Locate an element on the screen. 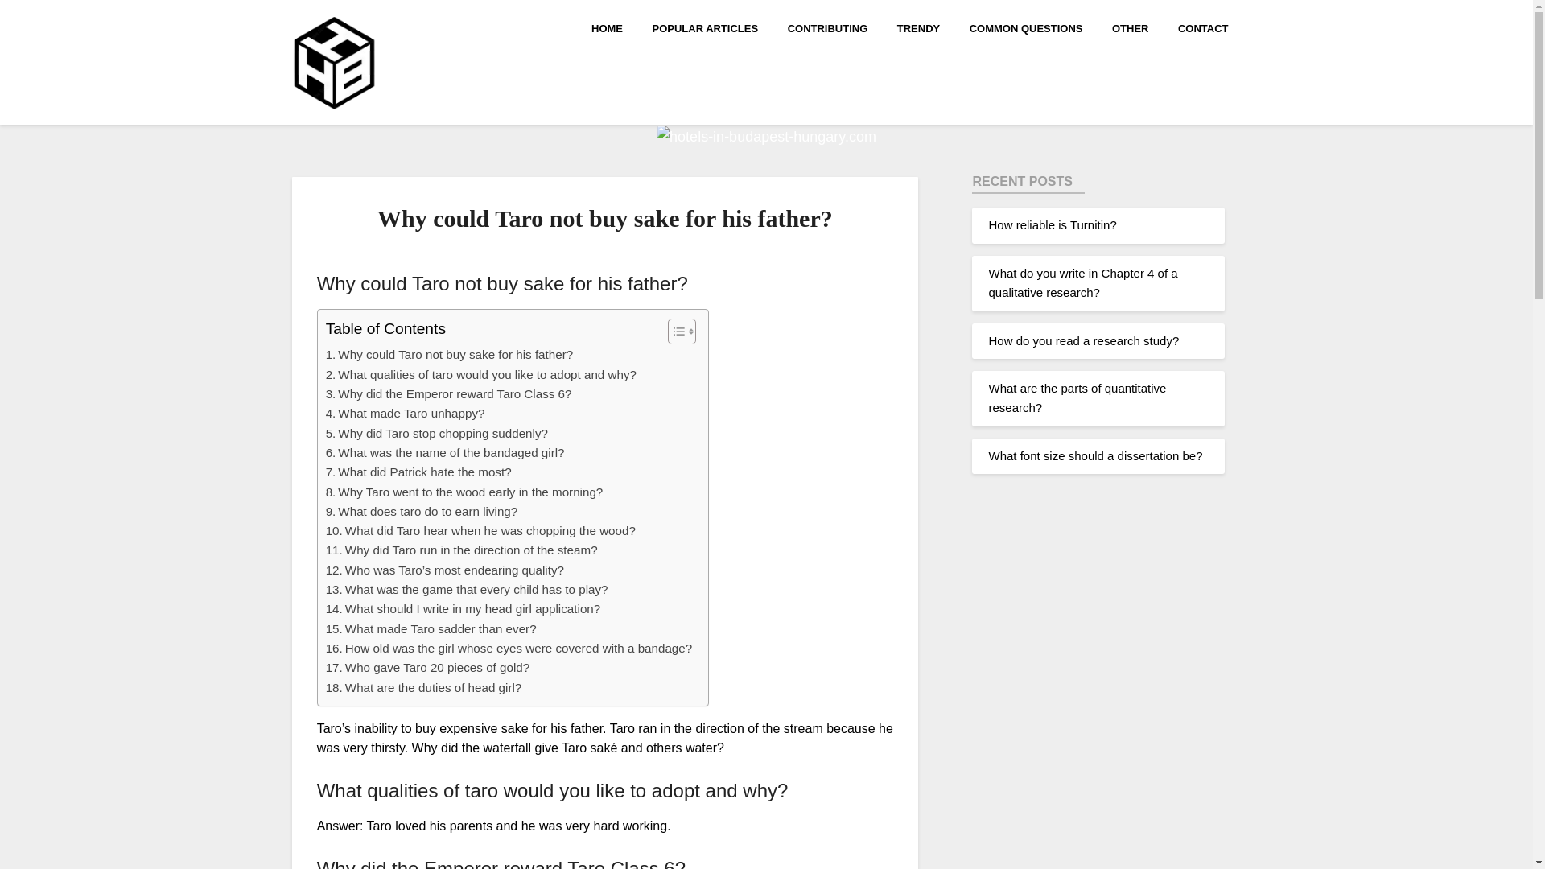 The image size is (1545, 869). Why did Taro stop chopping suddenly? is located at coordinates (437, 433).